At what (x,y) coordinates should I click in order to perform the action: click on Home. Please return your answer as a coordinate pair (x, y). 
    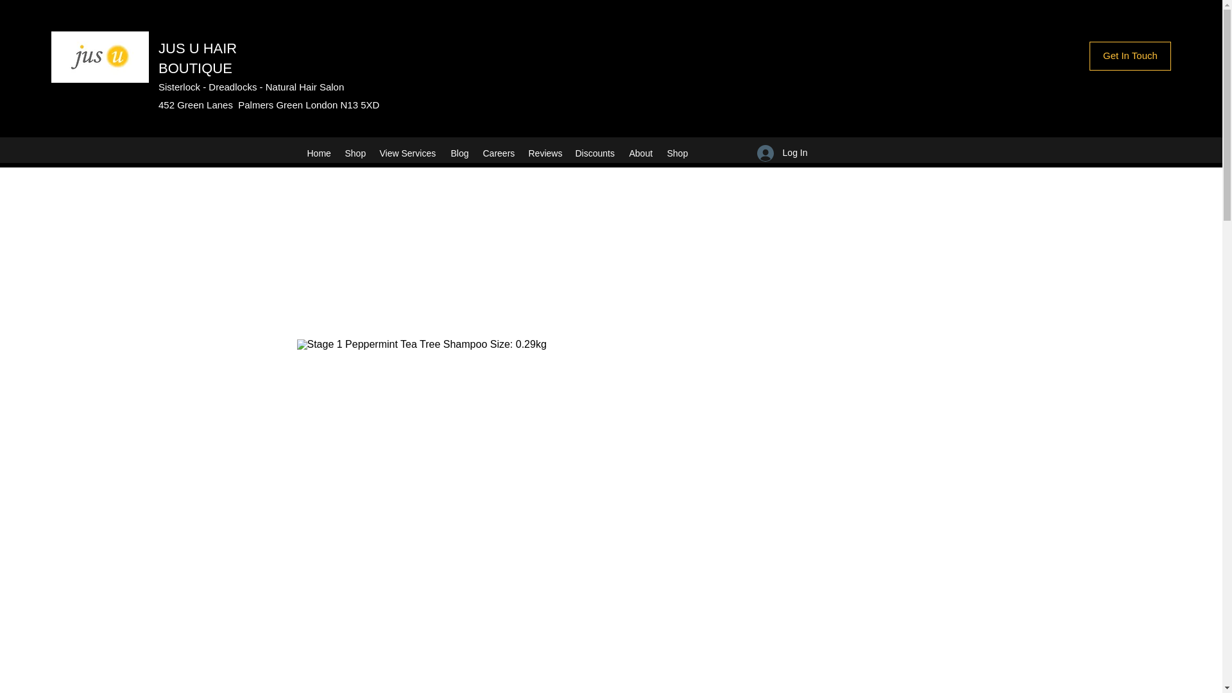
    Looking at the image, I should click on (319, 153).